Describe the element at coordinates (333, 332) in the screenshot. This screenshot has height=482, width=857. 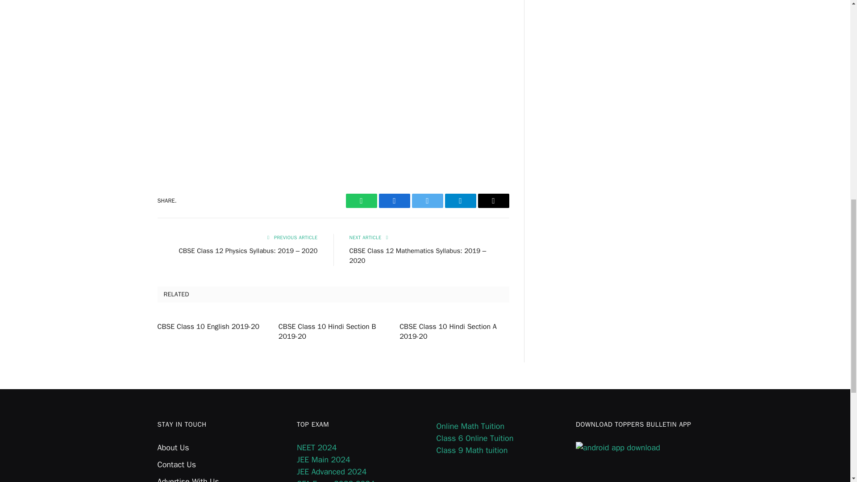
I see `CBSE Class 10 Hindi Section B 2019-20` at that location.